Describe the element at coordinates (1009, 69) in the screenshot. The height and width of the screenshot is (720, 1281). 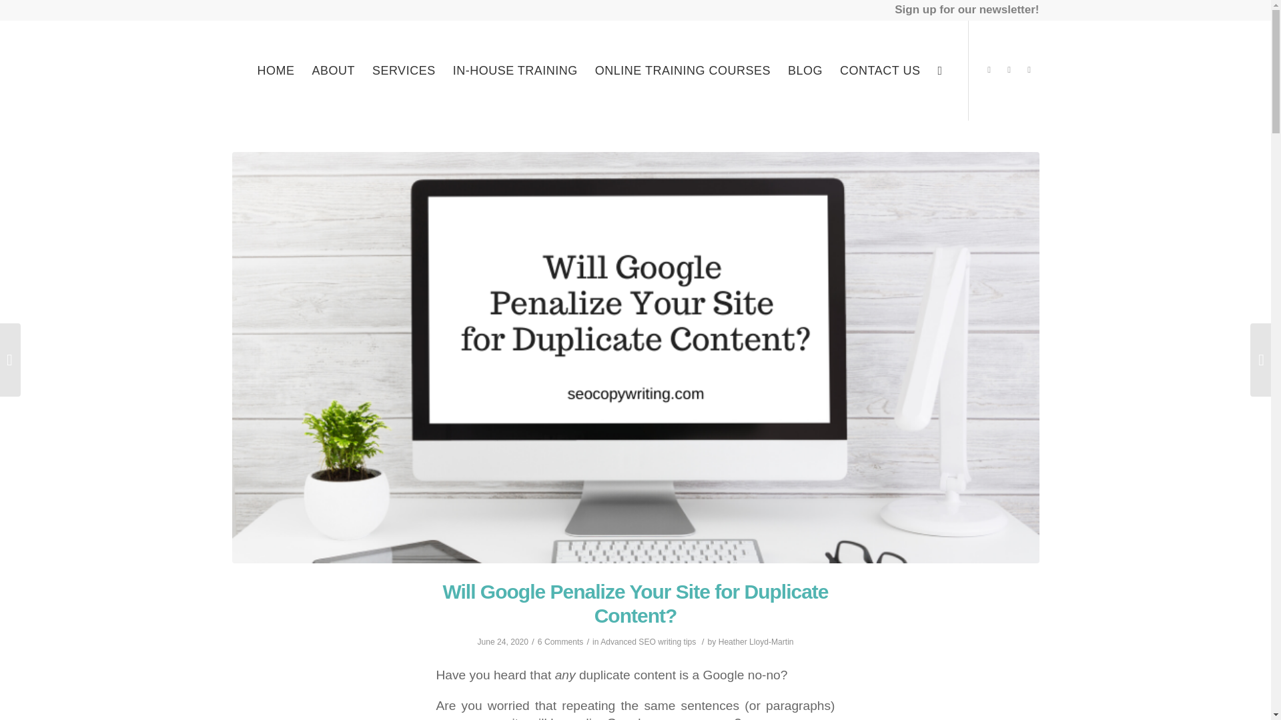
I see `LinkedIn` at that location.